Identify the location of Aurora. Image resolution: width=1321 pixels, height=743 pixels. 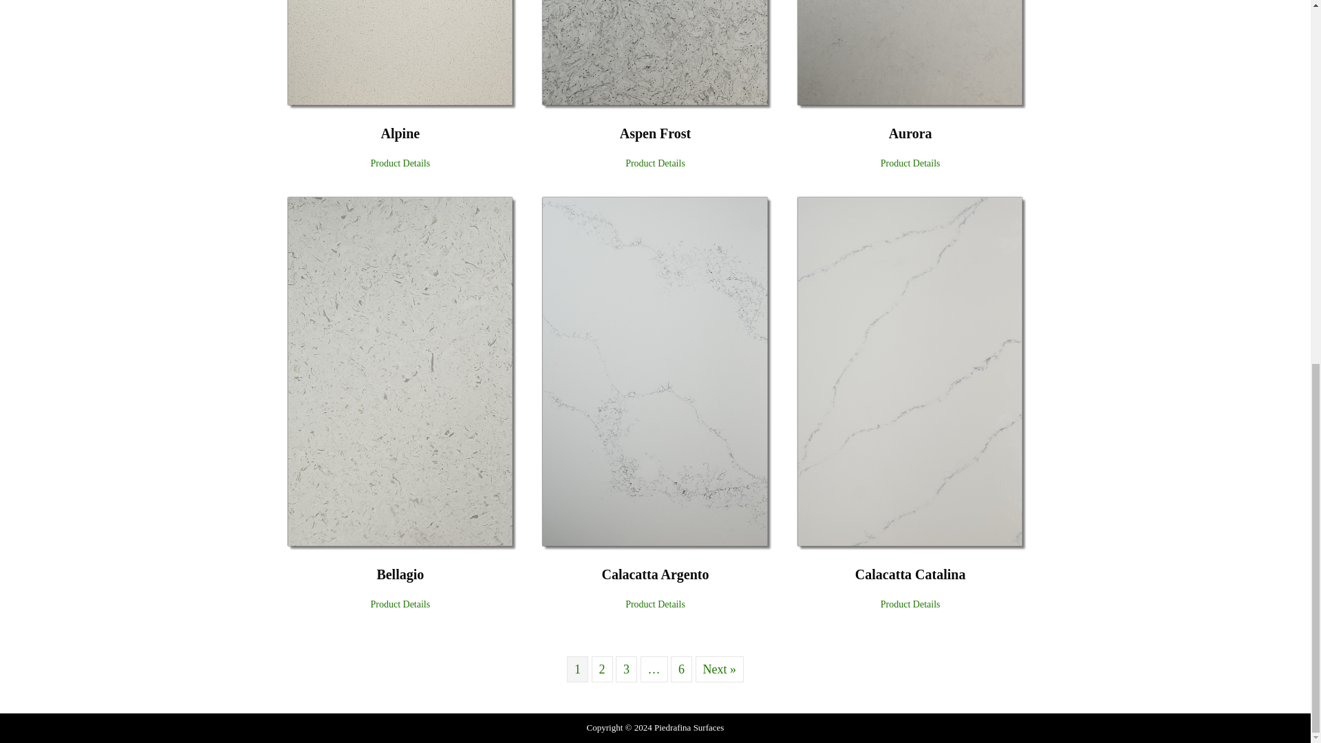
(911, 164).